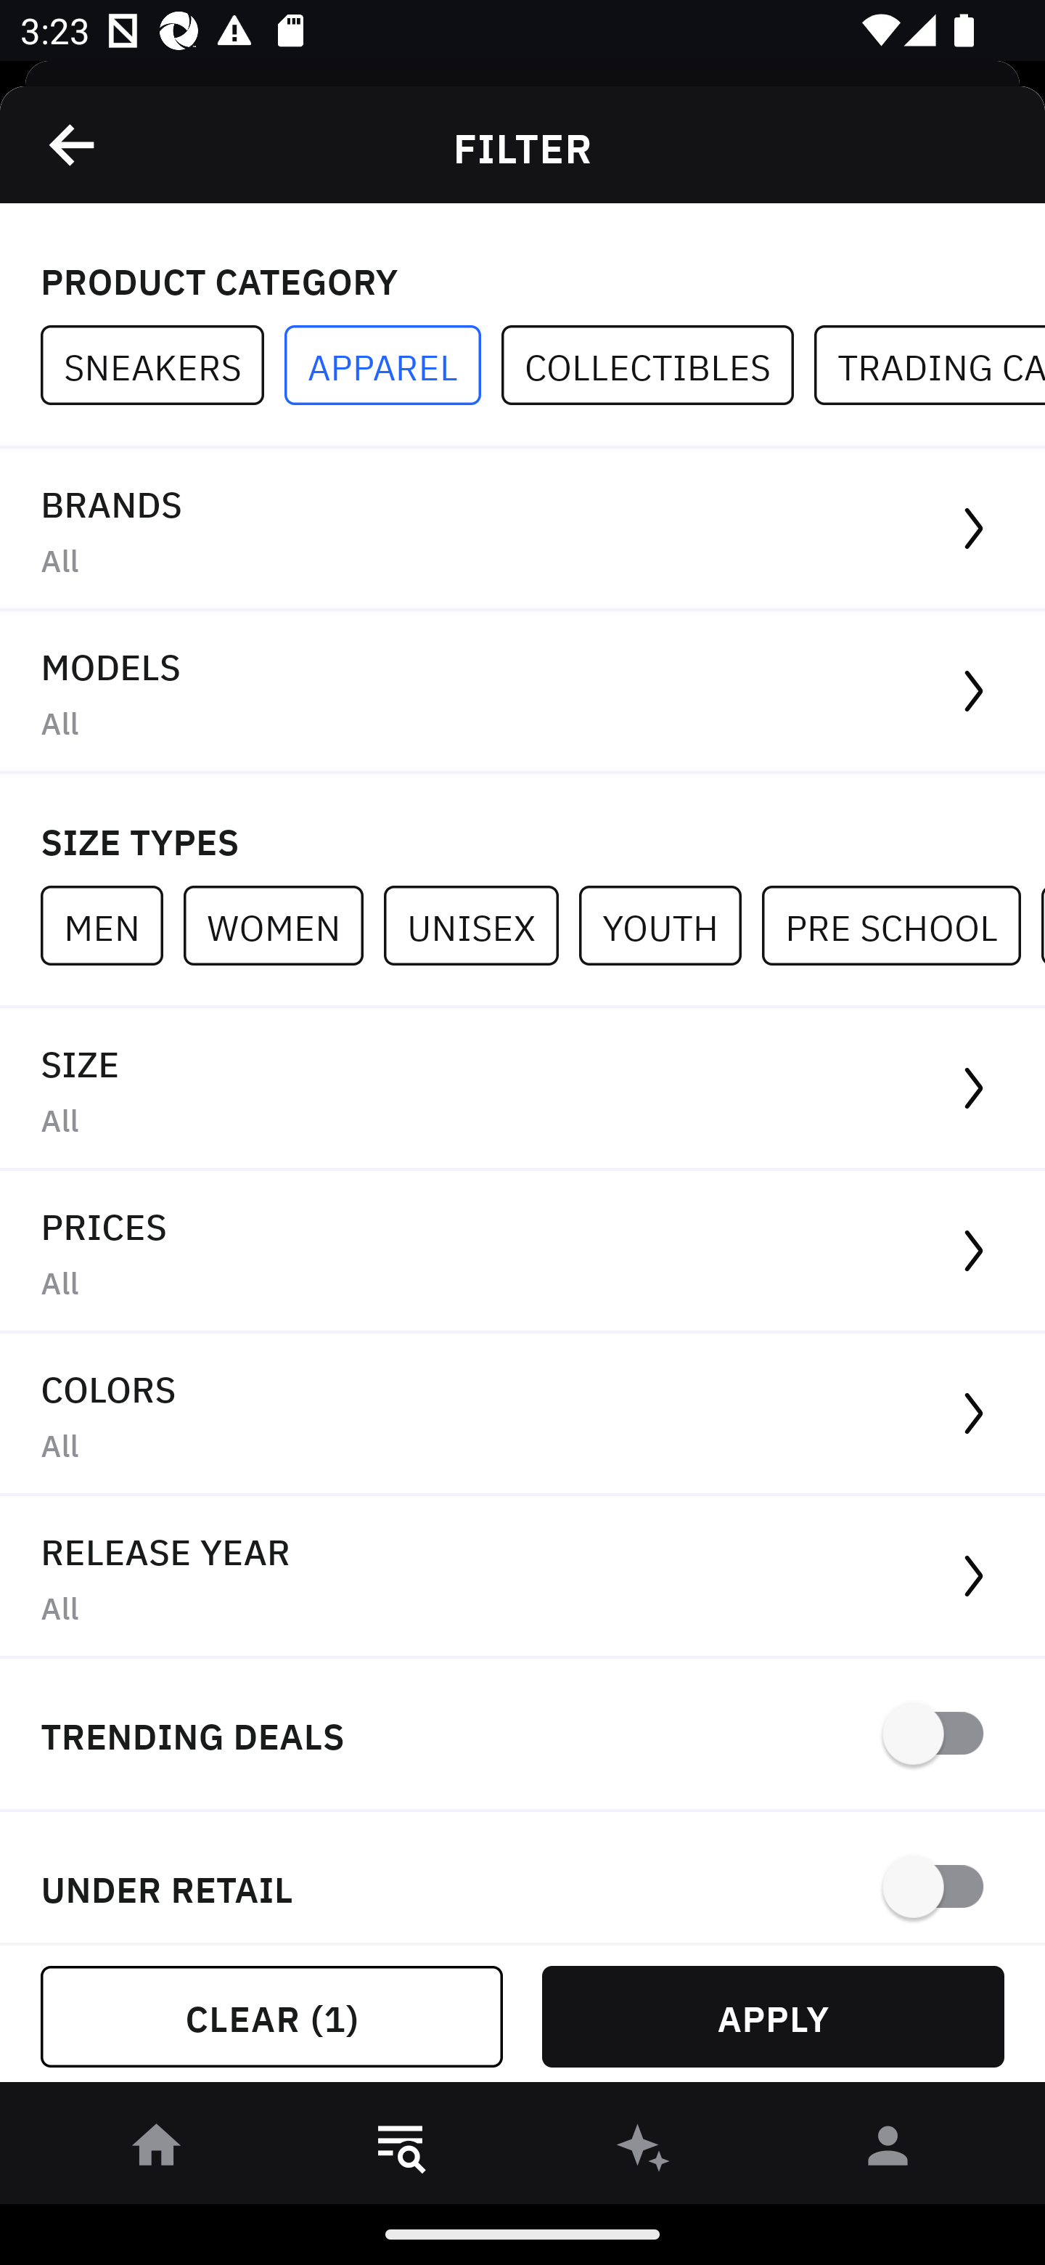 The width and height of the screenshot is (1045, 2265). Describe the element at coordinates (901, 925) in the screenshot. I see `PRE SCHOOL` at that location.